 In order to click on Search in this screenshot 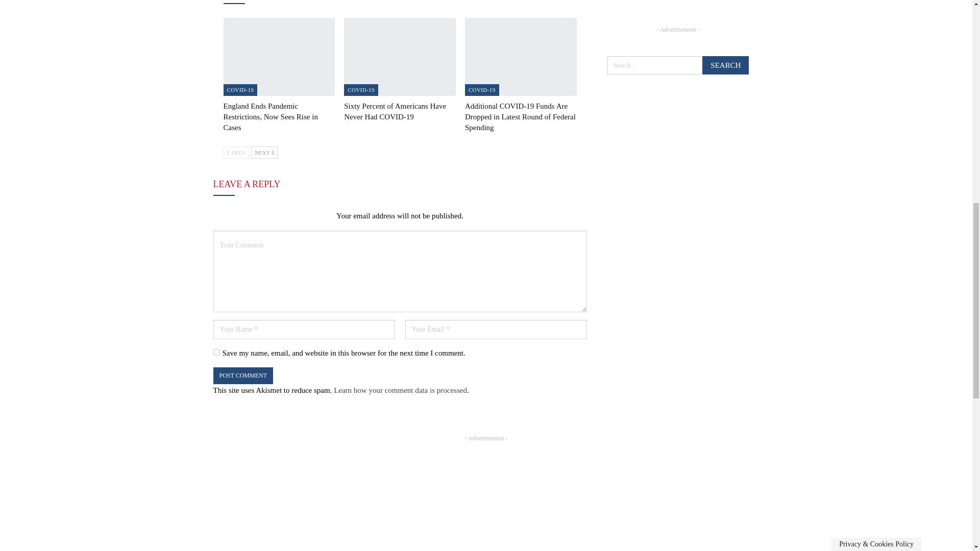, I will do `click(725, 65)`.